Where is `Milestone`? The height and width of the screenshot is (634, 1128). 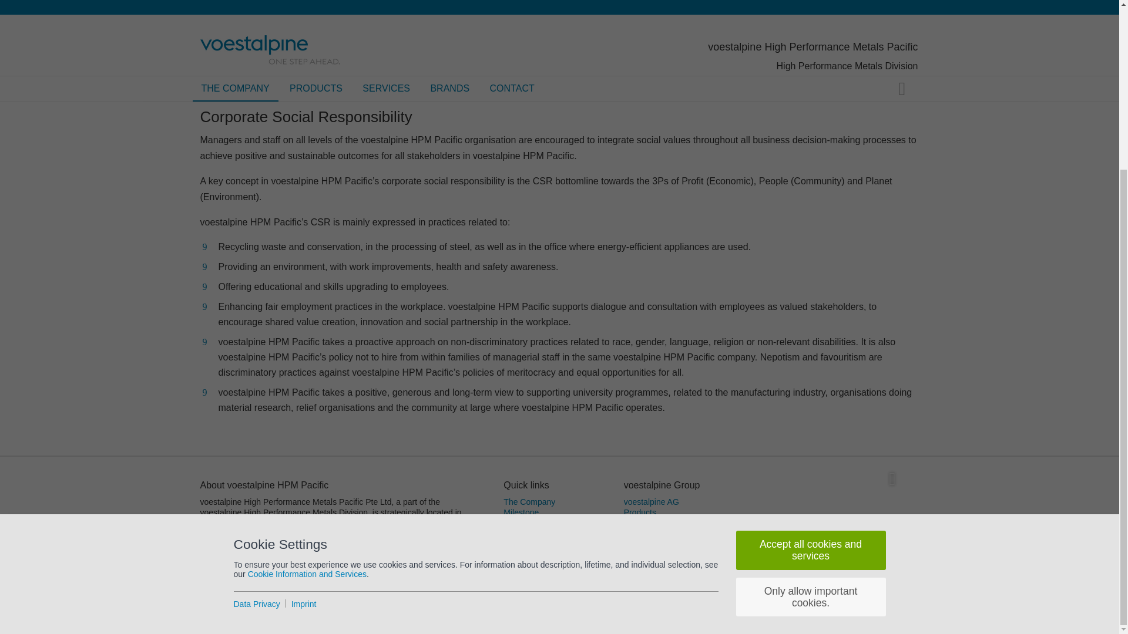
Milestone is located at coordinates (521, 512).